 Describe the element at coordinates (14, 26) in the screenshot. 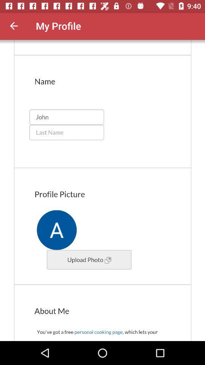

I see `come back previous page` at that location.